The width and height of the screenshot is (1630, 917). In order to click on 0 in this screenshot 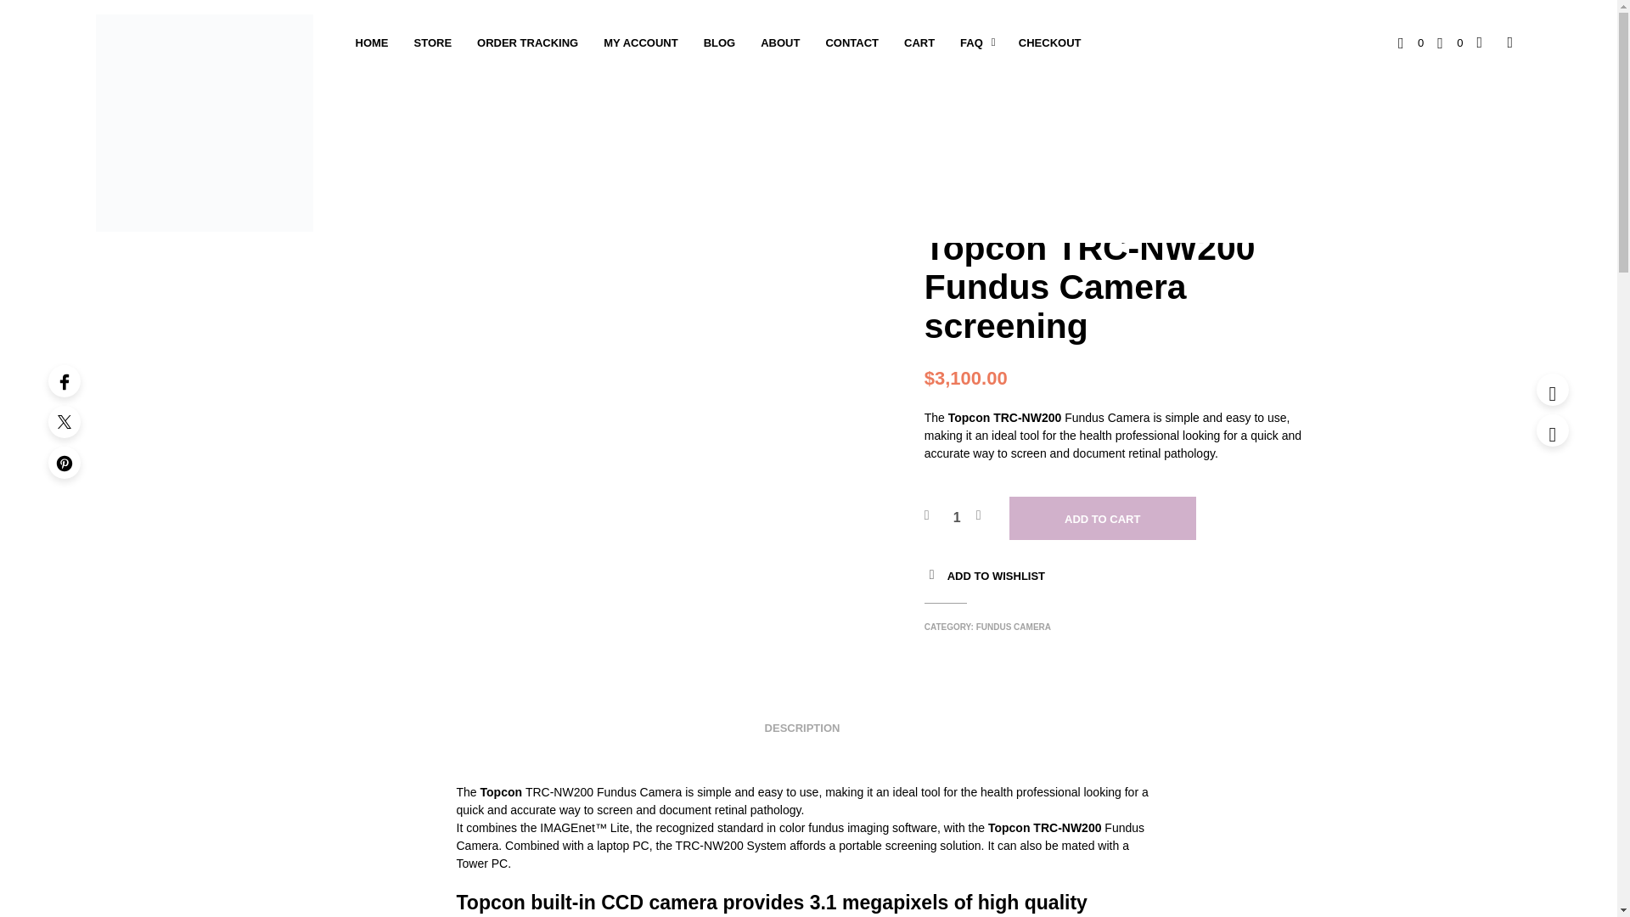, I will do `click(1450, 42)`.